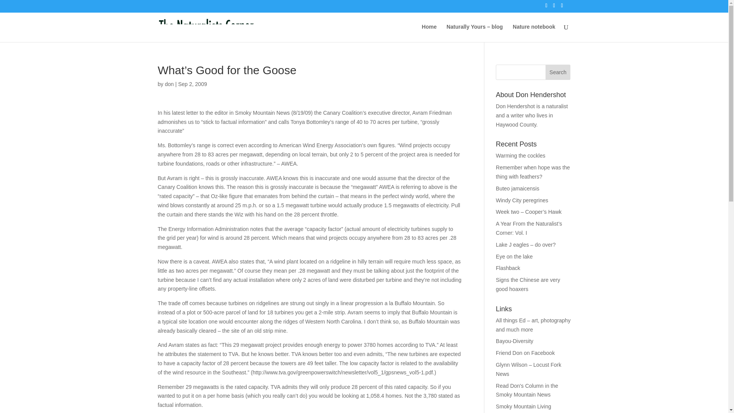  What do you see at coordinates (522, 200) in the screenshot?
I see `Windy City peregrines` at bounding box center [522, 200].